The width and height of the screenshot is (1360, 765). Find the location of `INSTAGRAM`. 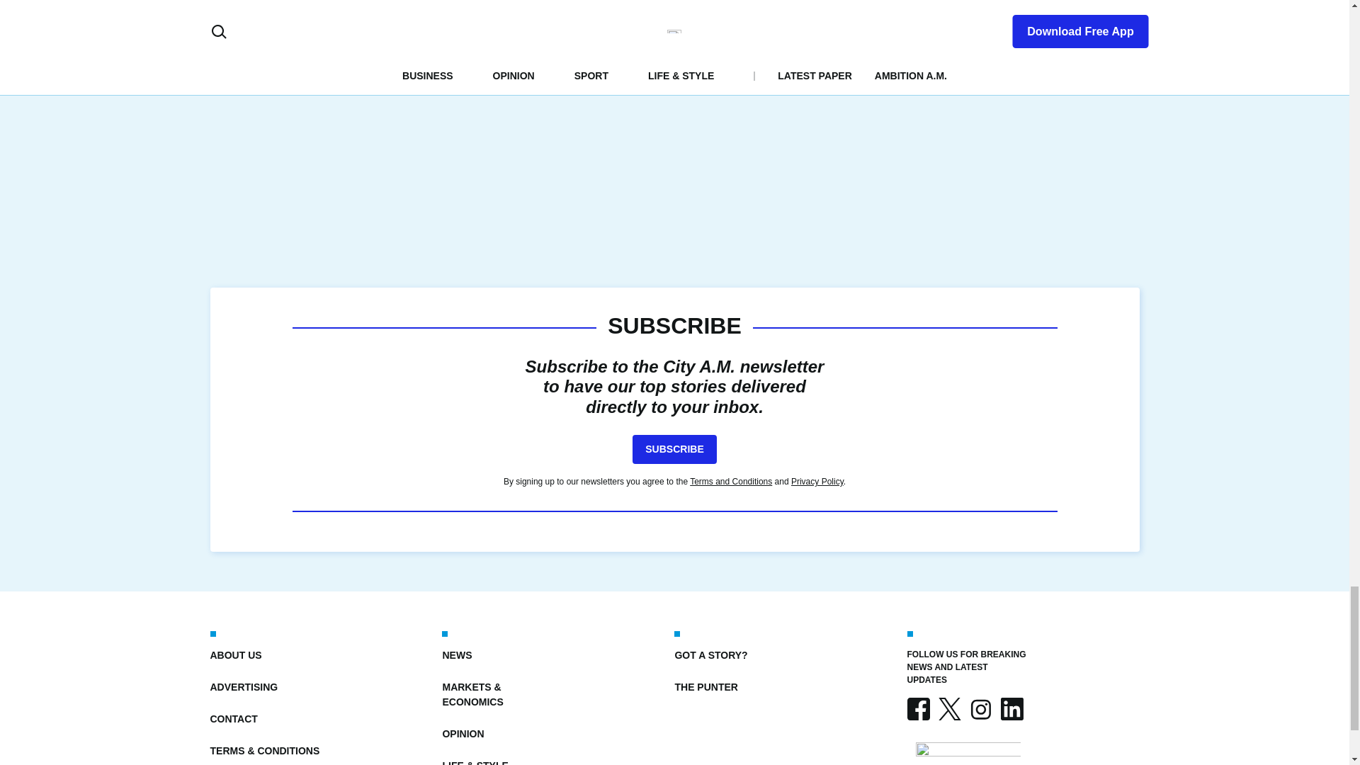

INSTAGRAM is located at coordinates (980, 708).